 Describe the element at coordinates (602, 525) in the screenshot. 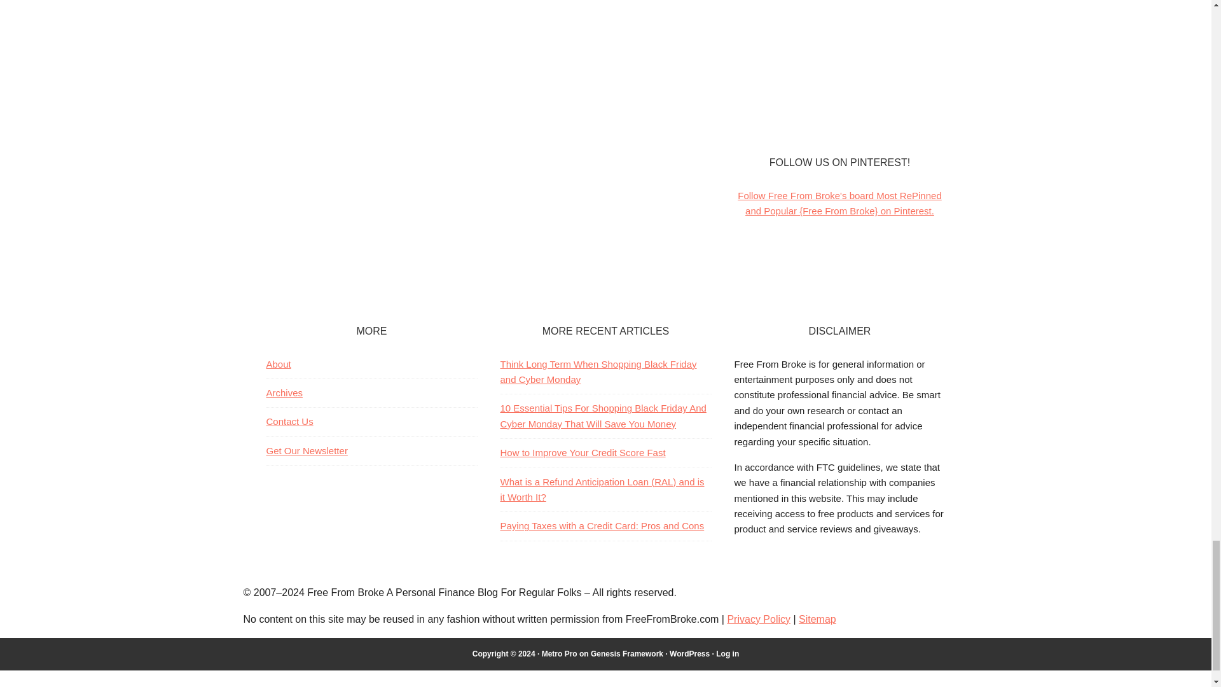

I see `Look Paying Taxes with a Credit Card: Pros and Cons` at that location.